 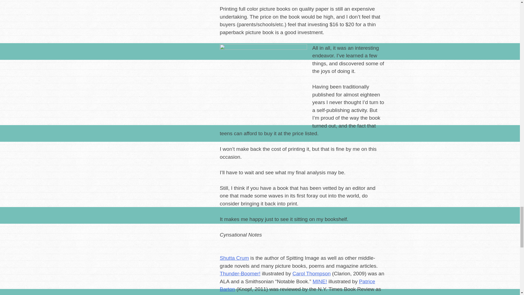 I want to click on Shutta Crum, so click(x=234, y=258).